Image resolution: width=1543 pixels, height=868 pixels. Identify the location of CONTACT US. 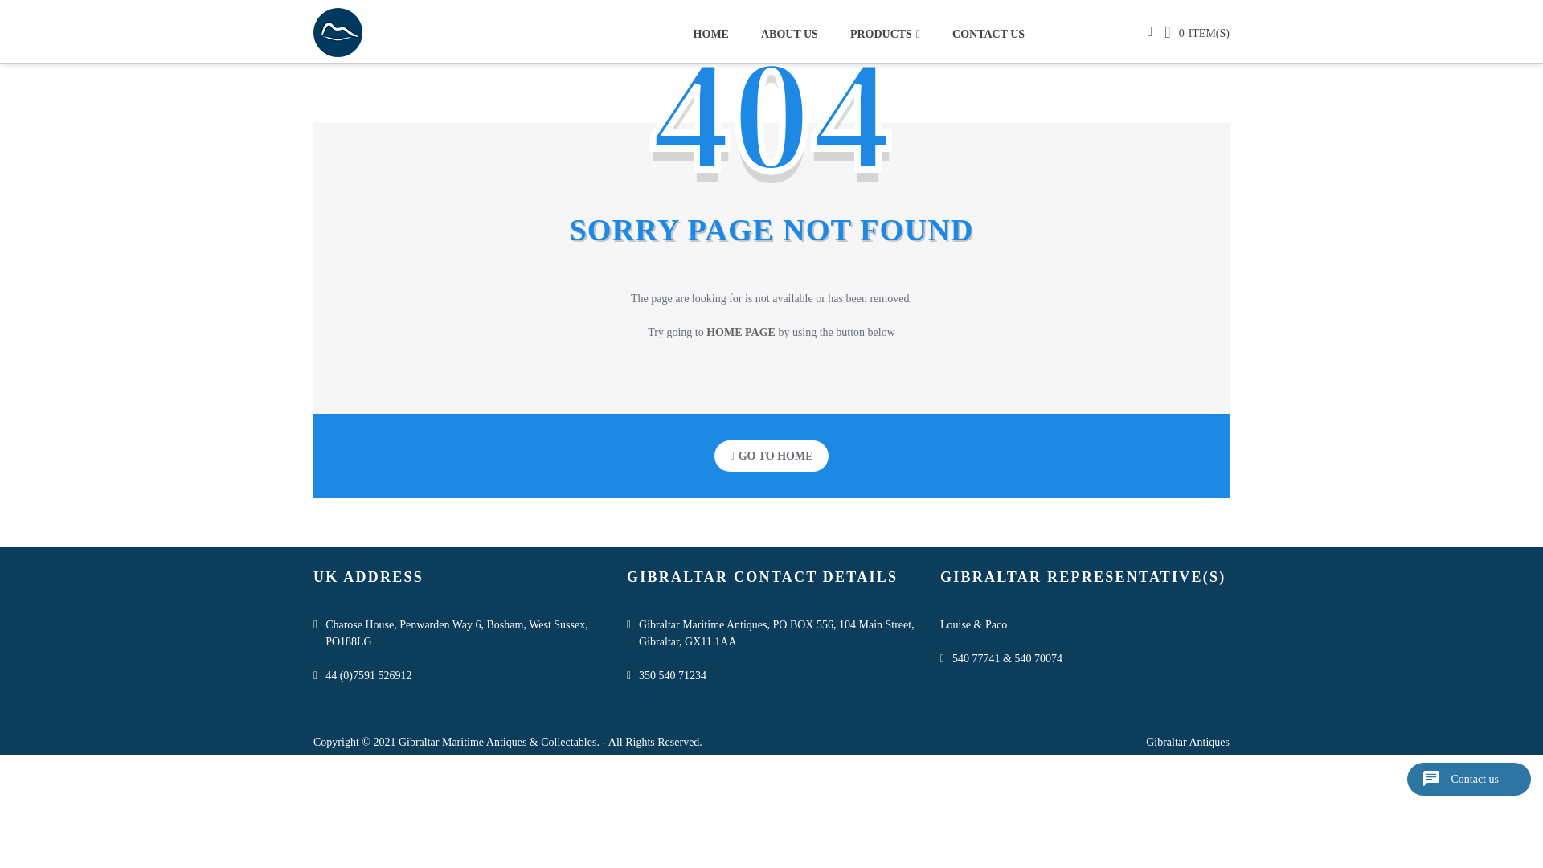
(980, 33).